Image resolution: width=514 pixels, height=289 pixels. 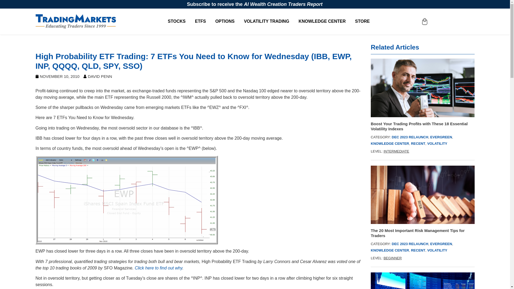 What do you see at coordinates (158, 268) in the screenshot?
I see `Click here to find out why` at bounding box center [158, 268].